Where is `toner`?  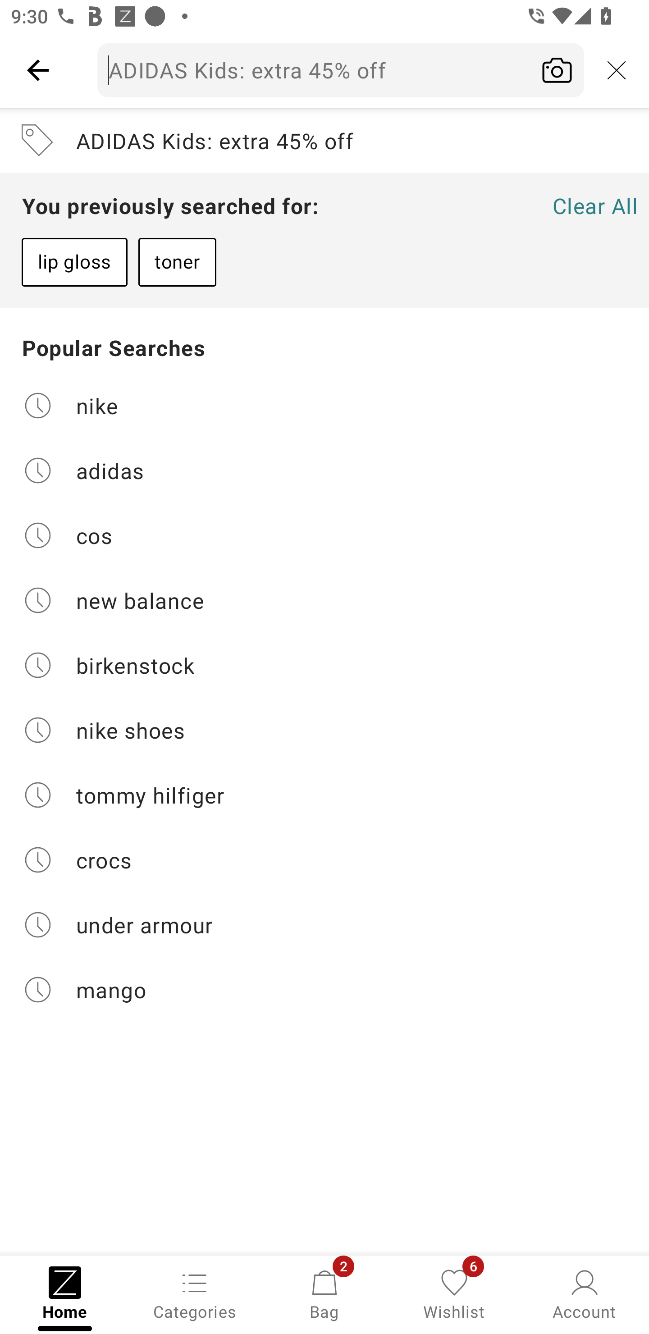
toner is located at coordinates (177, 262).